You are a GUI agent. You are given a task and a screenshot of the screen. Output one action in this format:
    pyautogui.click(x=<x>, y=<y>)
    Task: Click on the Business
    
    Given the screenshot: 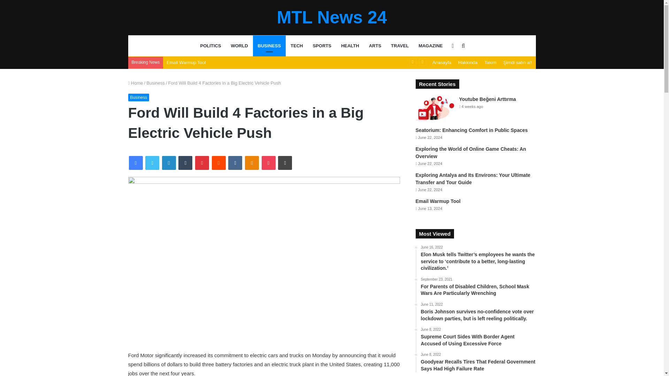 What is the action you would take?
    pyautogui.click(x=155, y=83)
    